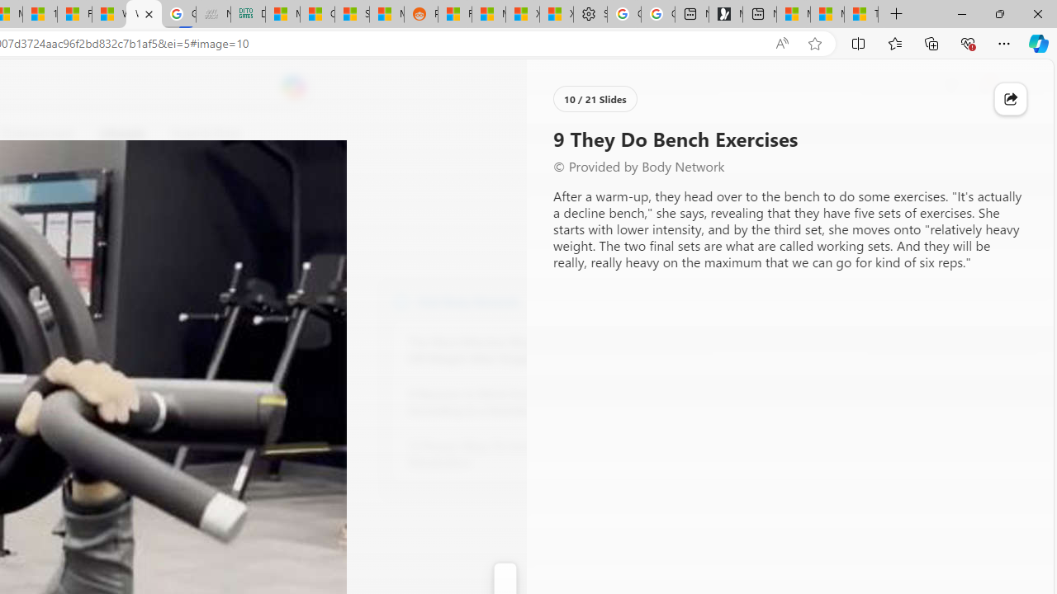 This screenshot has width=1057, height=594. I want to click on Share this story, so click(1011, 99).